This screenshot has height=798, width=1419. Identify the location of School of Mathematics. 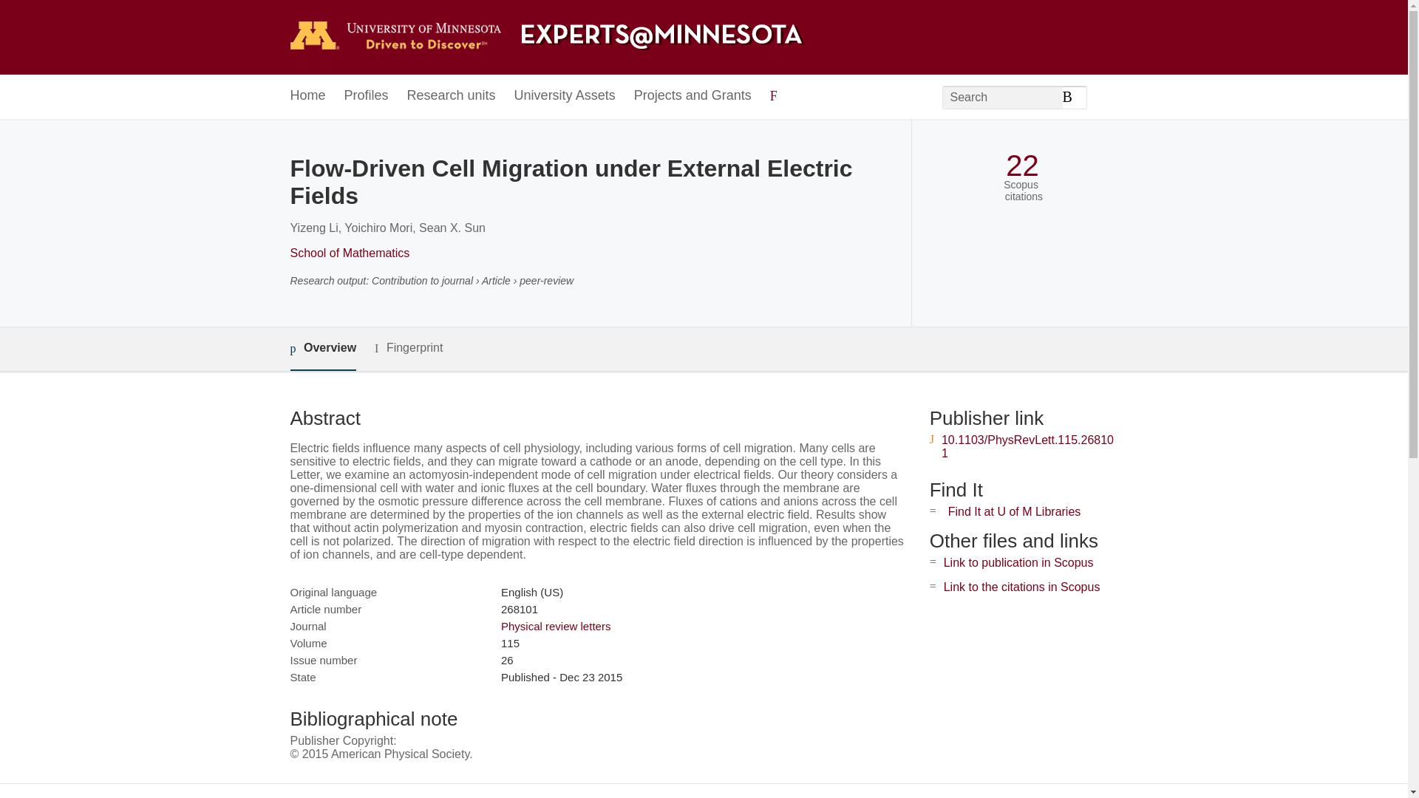
(349, 253).